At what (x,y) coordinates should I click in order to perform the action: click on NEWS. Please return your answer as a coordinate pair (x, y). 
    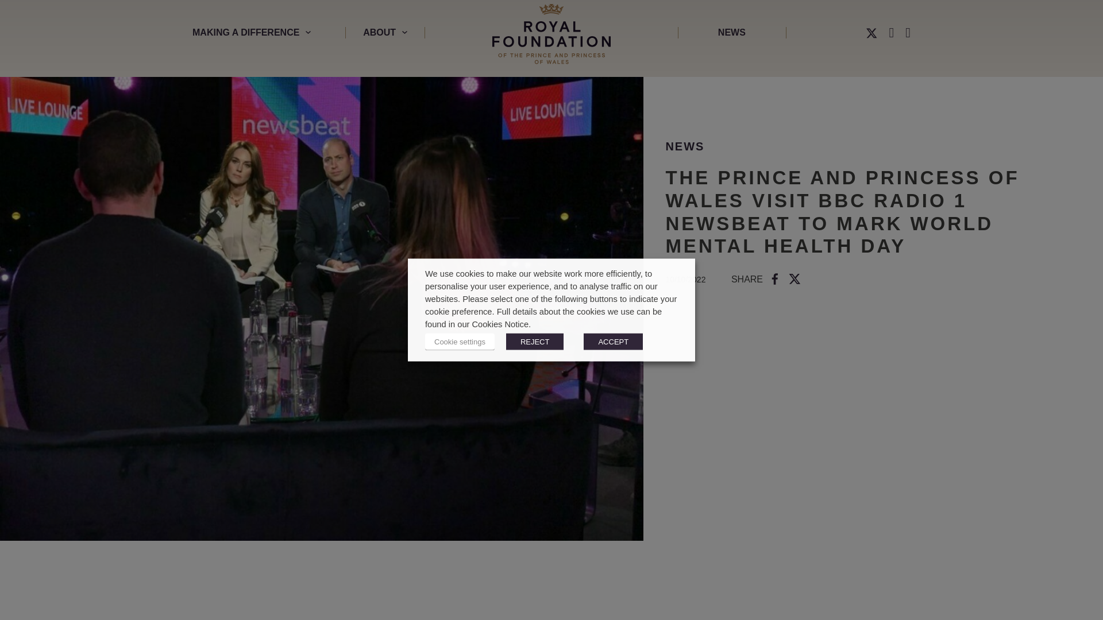
    Looking at the image, I should click on (685, 146).